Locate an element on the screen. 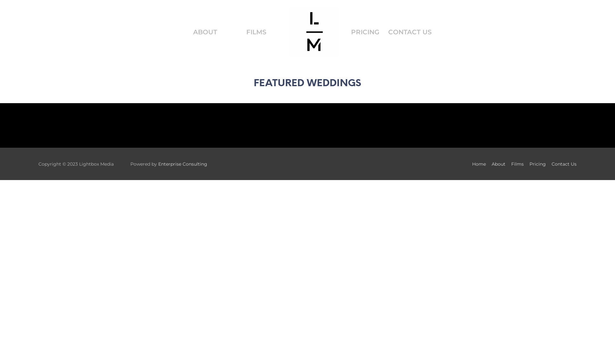 Image resolution: width=615 pixels, height=346 pixels. About is located at coordinates (496, 164).